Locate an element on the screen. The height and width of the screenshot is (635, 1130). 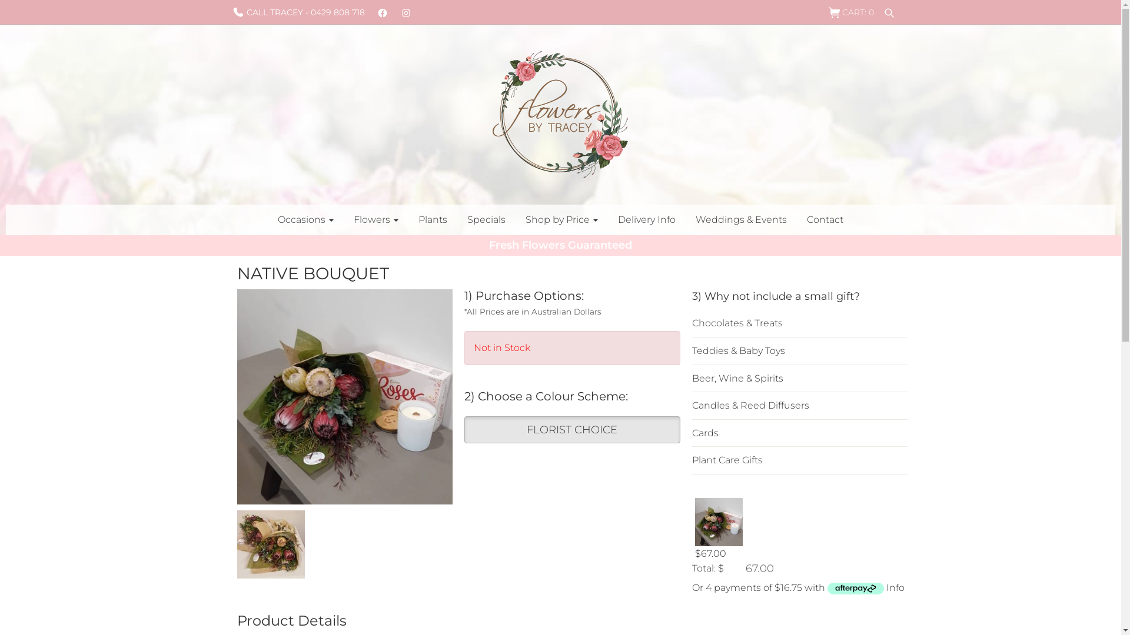
Chocolates & Treats is located at coordinates (800, 323).